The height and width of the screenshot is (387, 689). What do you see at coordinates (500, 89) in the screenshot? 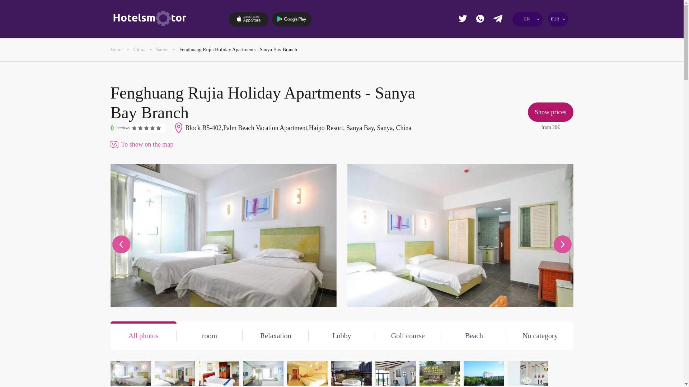
I see `usd` at bounding box center [500, 89].